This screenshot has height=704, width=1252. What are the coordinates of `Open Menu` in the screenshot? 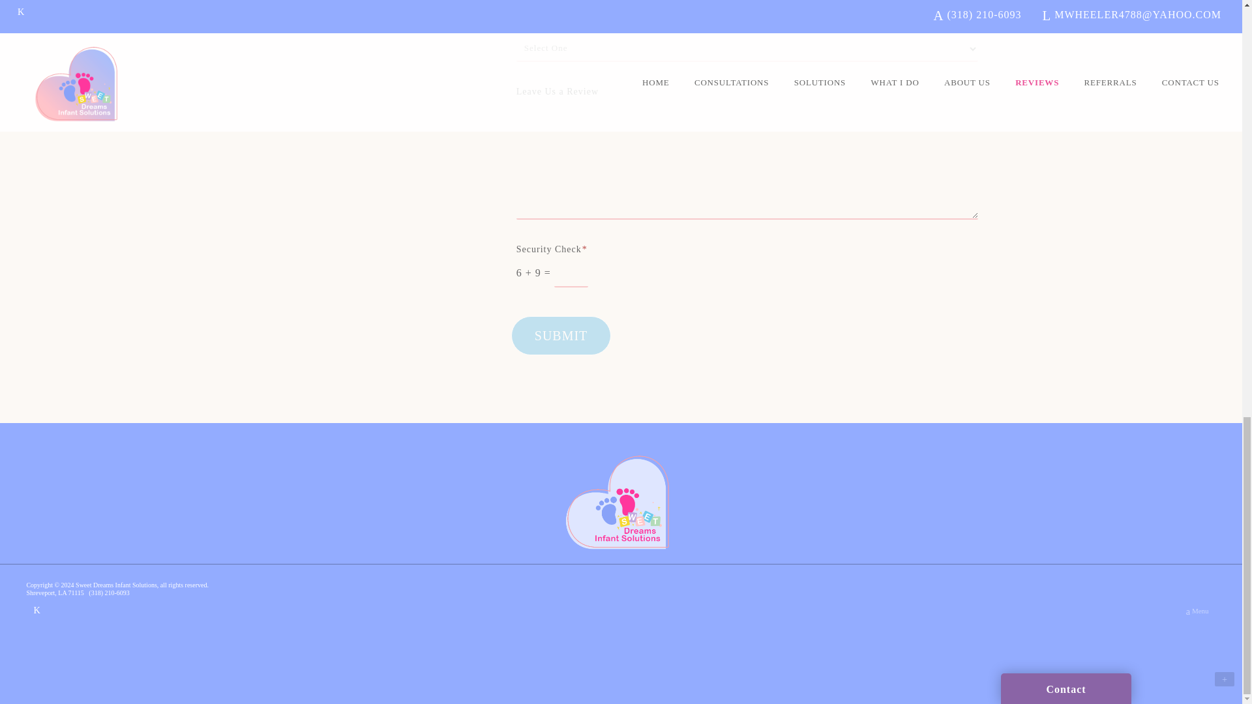 It's located at (1197, 611).